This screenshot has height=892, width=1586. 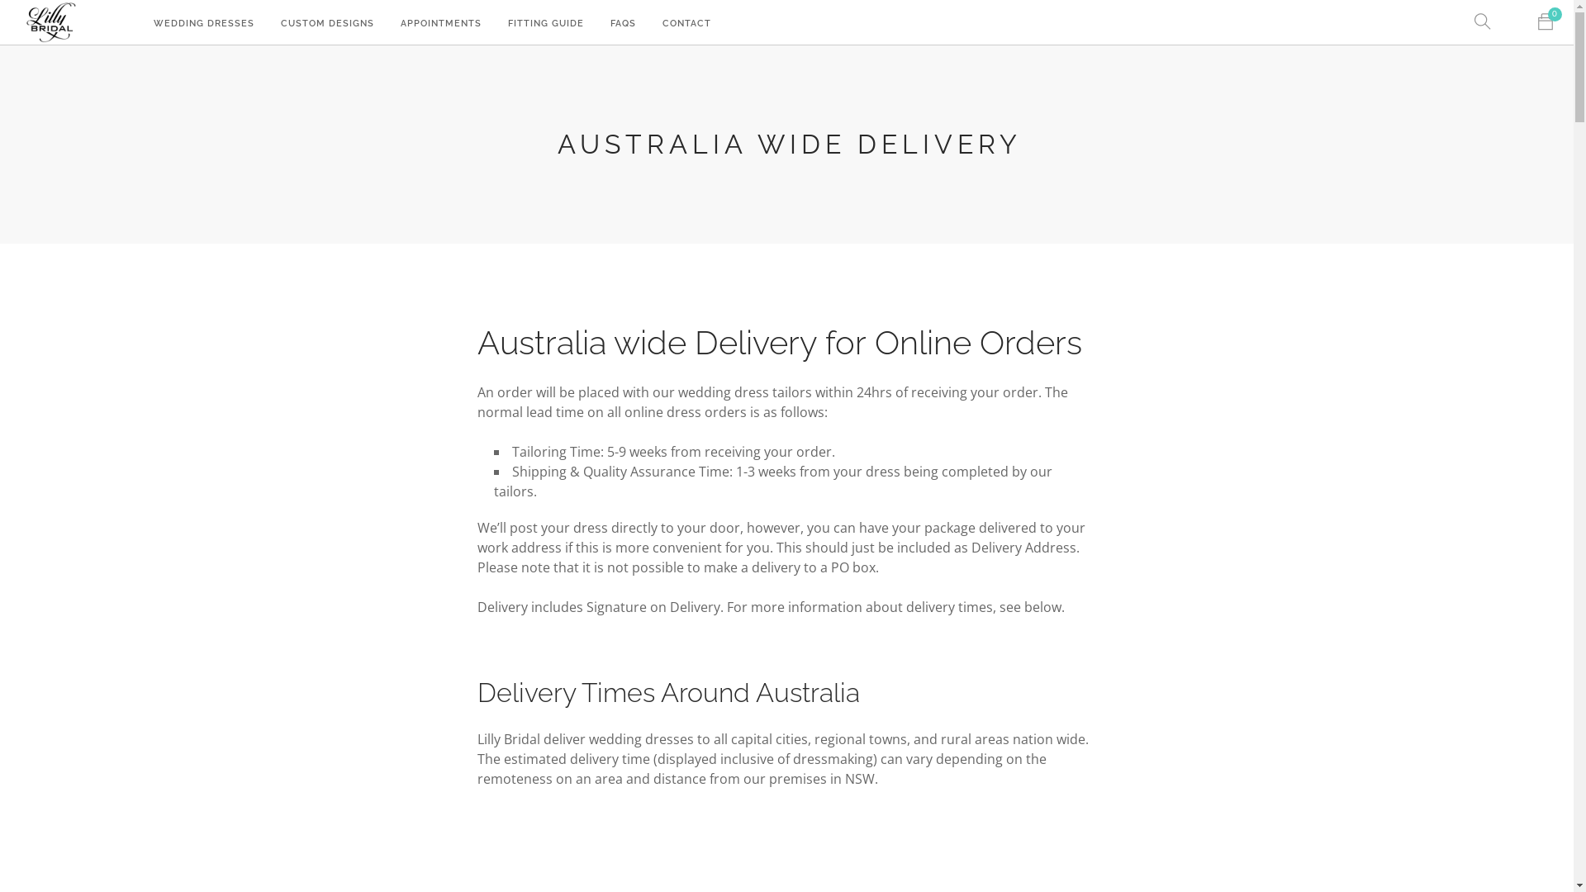 I want to click on CONTACT, so click(x=687, y=25).